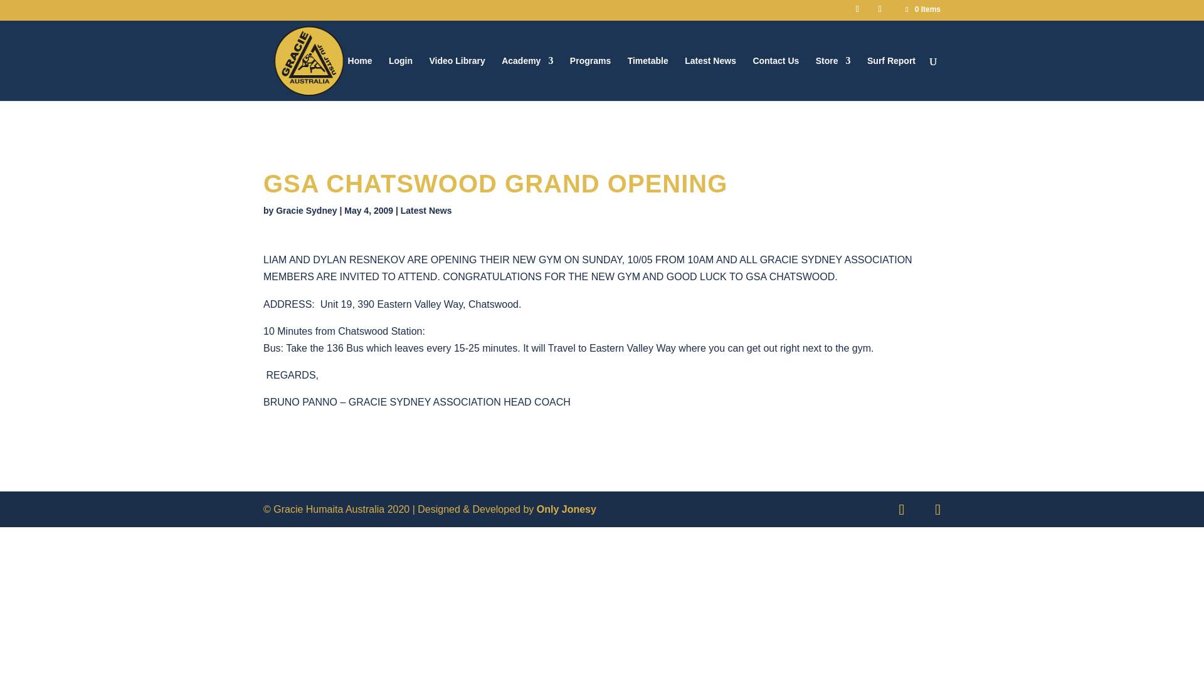 Image resolution: width=1204 pixels, height=677 pixels. What do you see at coordinates (647, 78) in the screenshot?
I see `Timetable` at bounding box center [647, 78].